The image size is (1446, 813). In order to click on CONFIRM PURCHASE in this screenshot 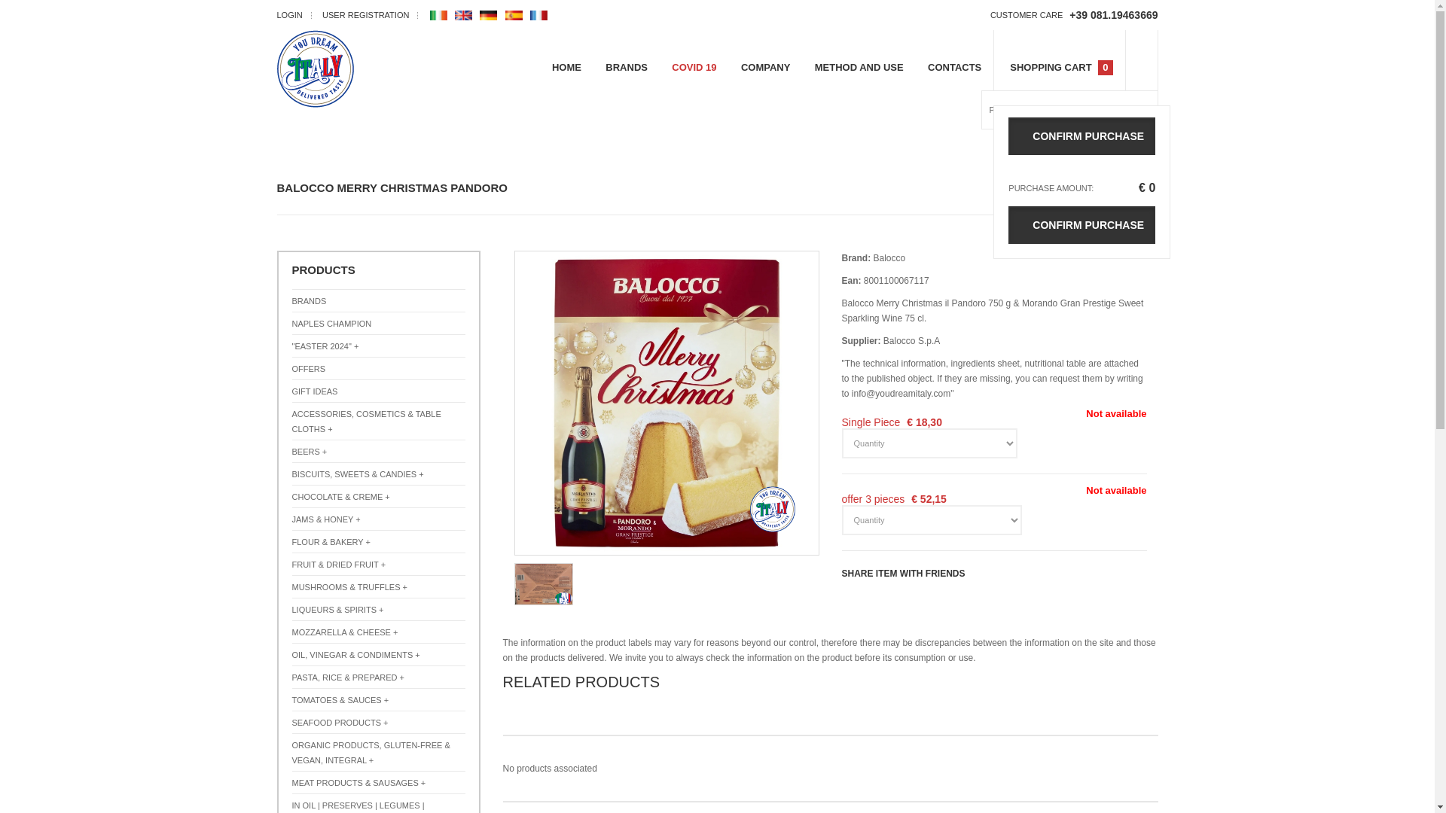, I will do `click(1081, 225)`.